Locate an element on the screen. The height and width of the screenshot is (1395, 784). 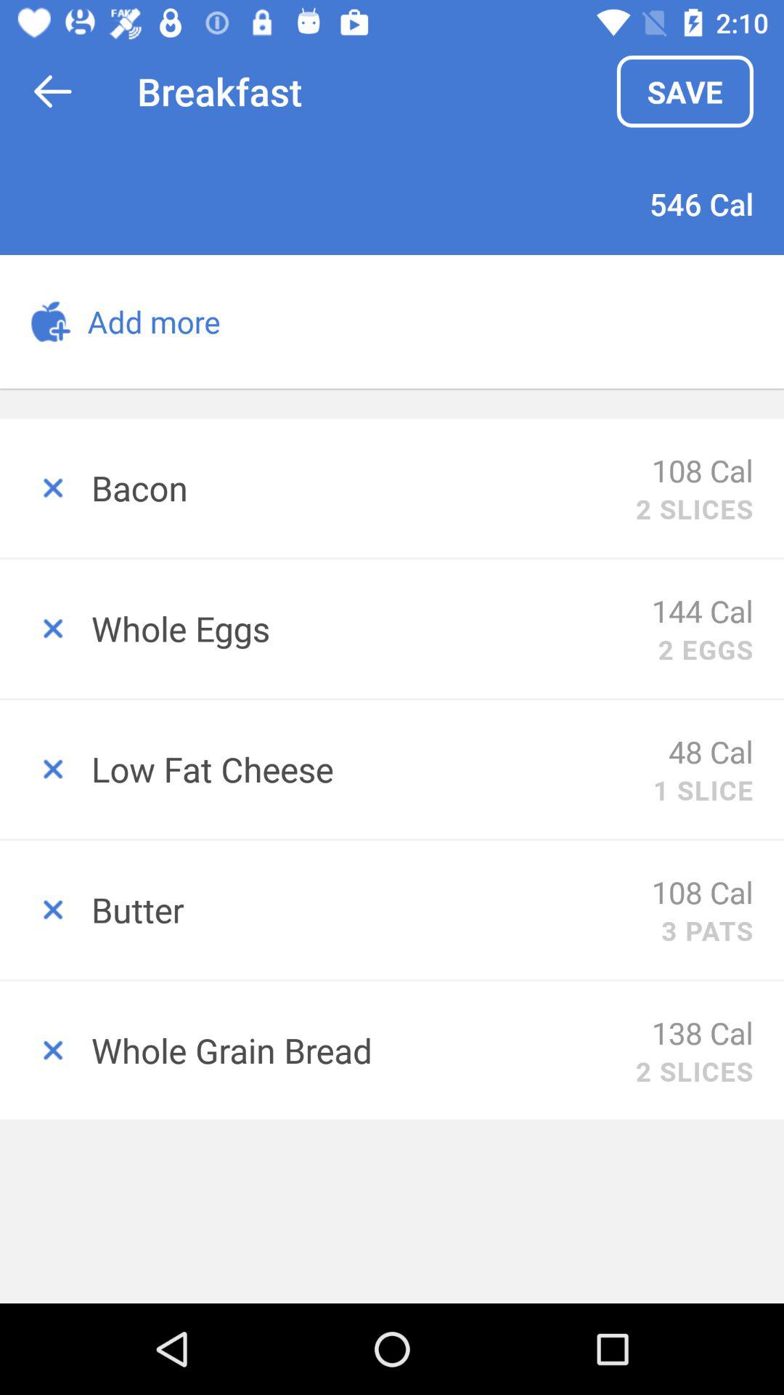
erase this is located at coordinates (46, 910).